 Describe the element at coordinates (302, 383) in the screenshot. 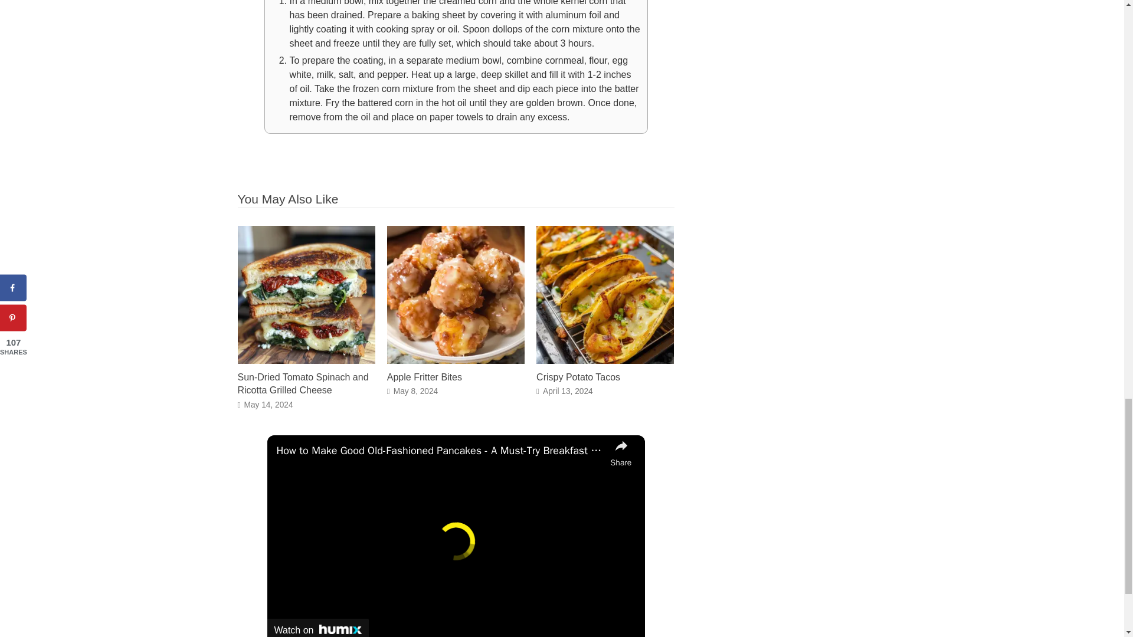

I see `Sun-Dried Tomato Spinach and Ricotta Grilled Cheese` at that location.